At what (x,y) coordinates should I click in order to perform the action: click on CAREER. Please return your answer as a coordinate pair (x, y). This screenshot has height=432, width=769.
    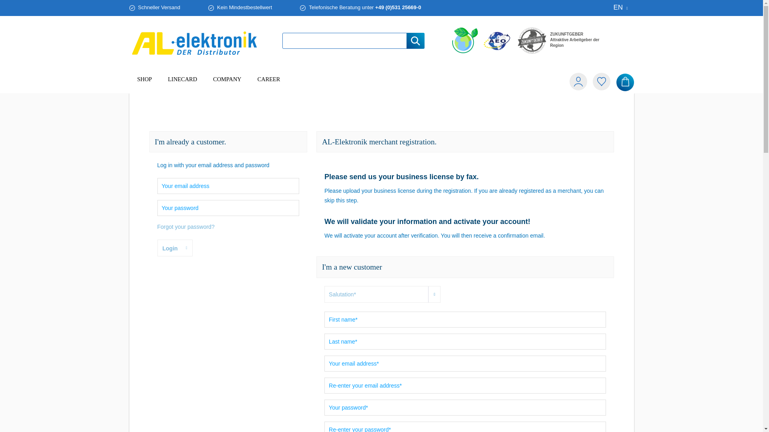
    Looking at the image, I should click on (465, 40).